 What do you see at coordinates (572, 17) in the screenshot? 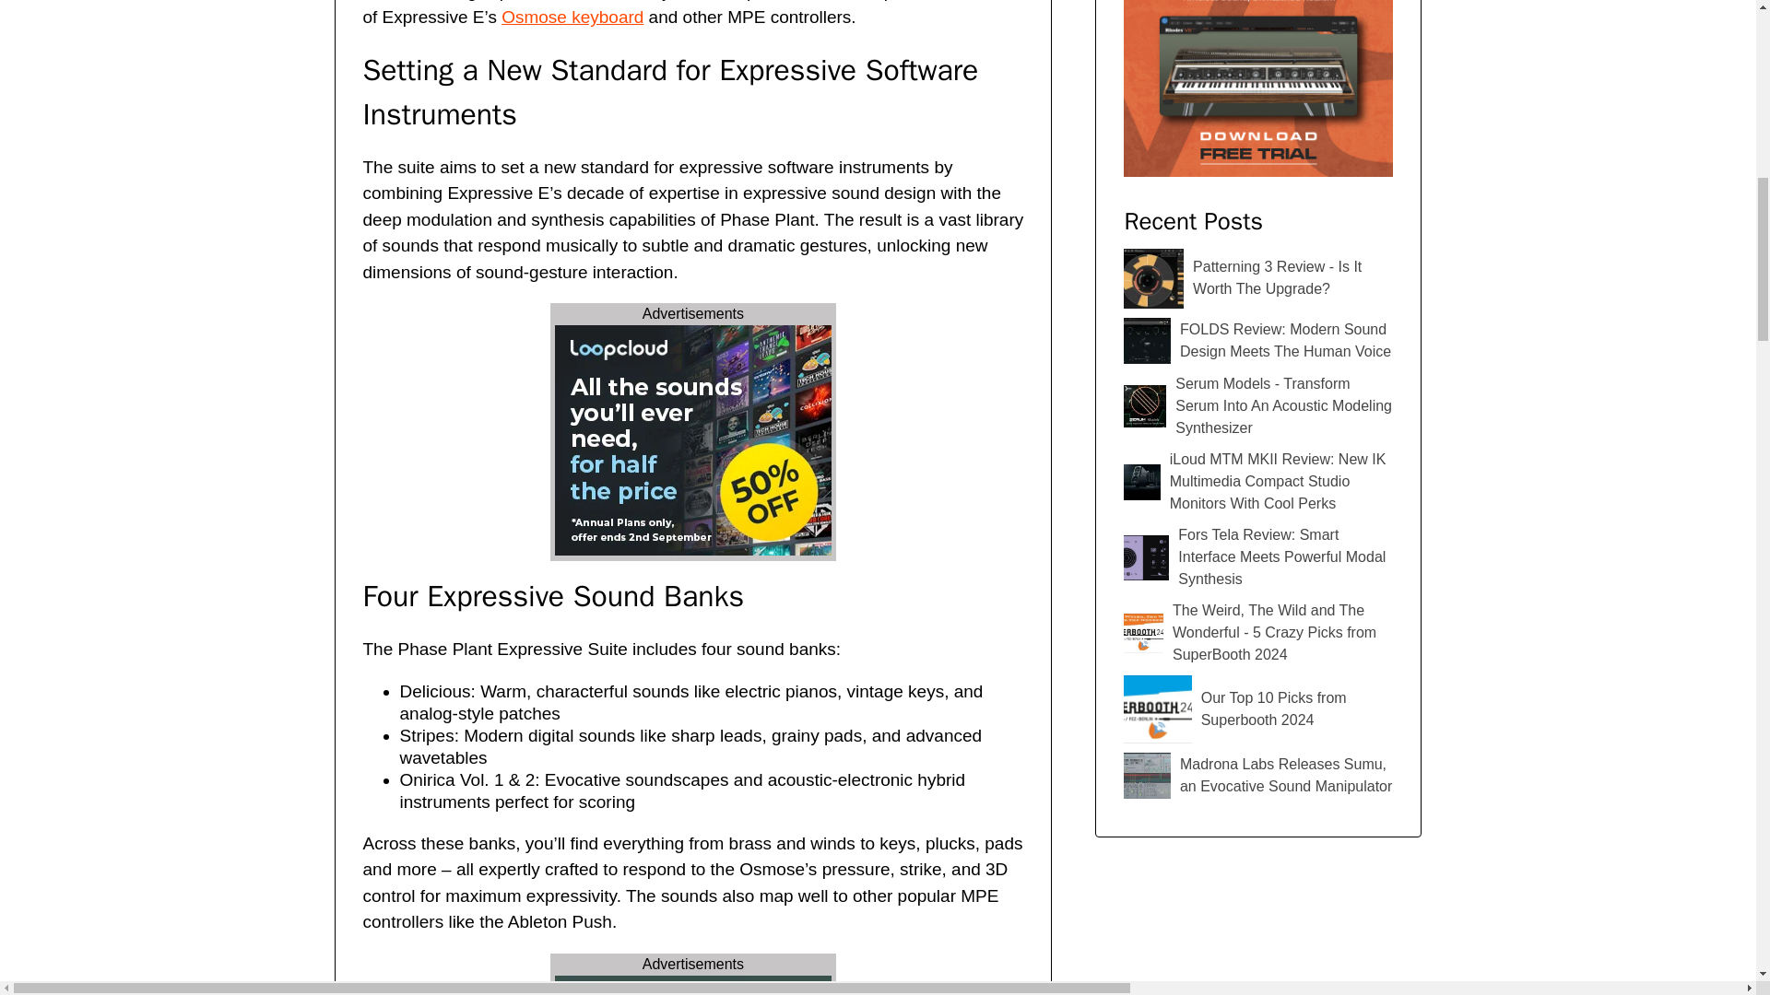
I see `Osmose keyboard` at bounding box center [572, 17].